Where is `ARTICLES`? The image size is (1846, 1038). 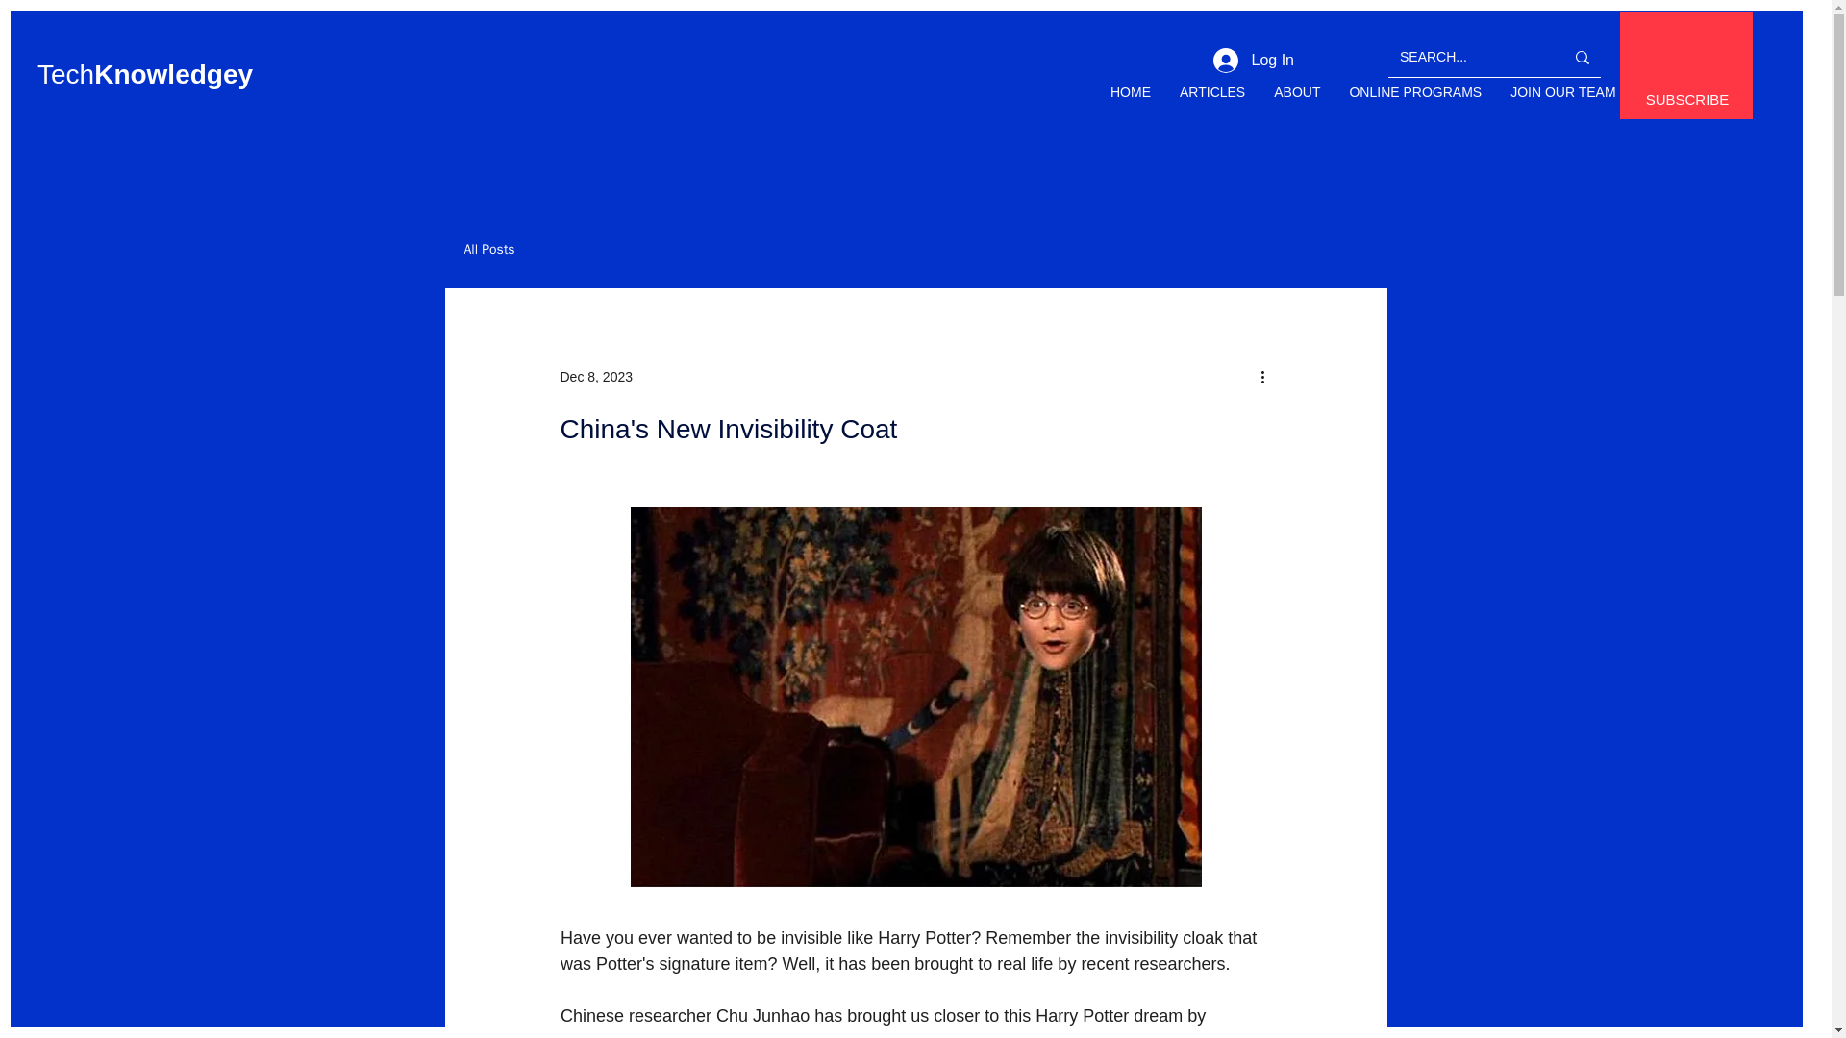
ARTICLES is located at coordinates (1211, 104).